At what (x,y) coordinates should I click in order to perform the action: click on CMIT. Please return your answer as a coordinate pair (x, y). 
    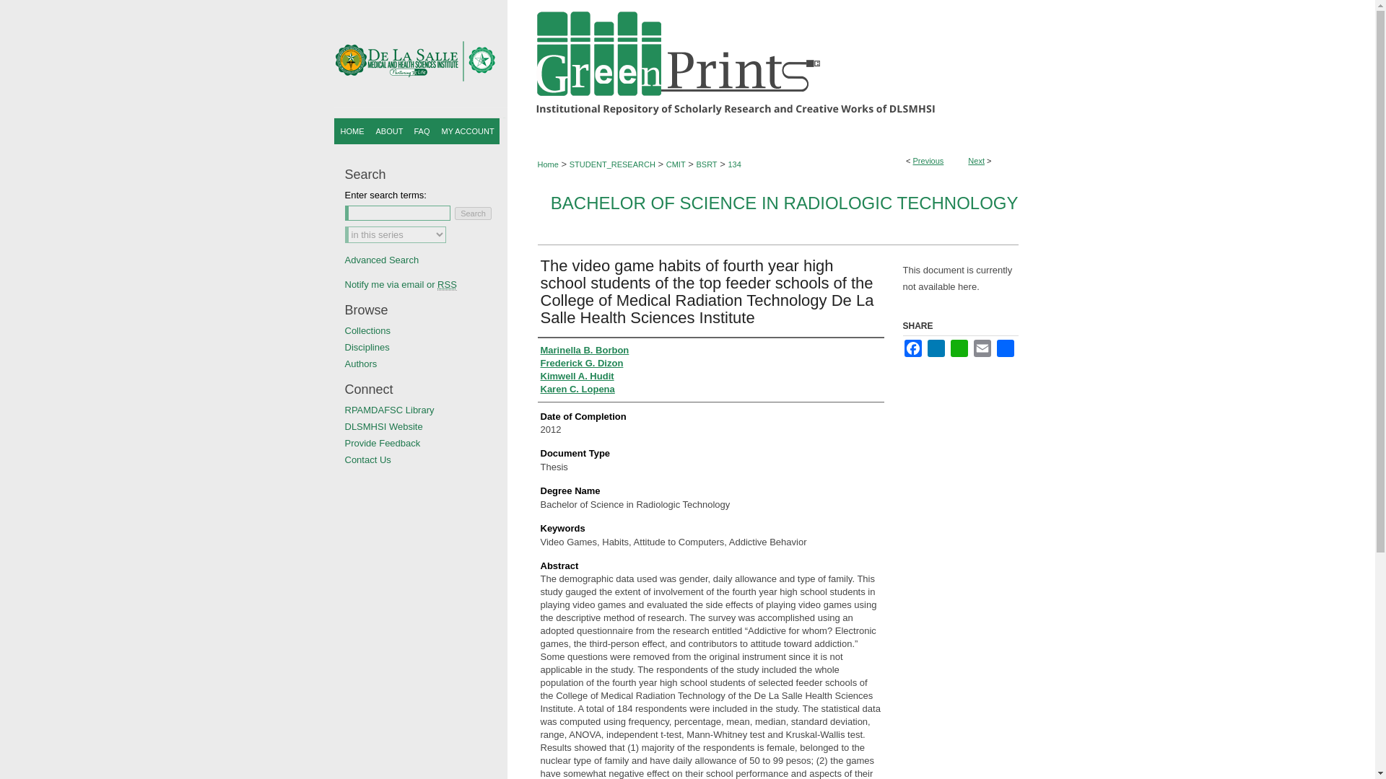
    Looking at the image, I should click on (676, 164).